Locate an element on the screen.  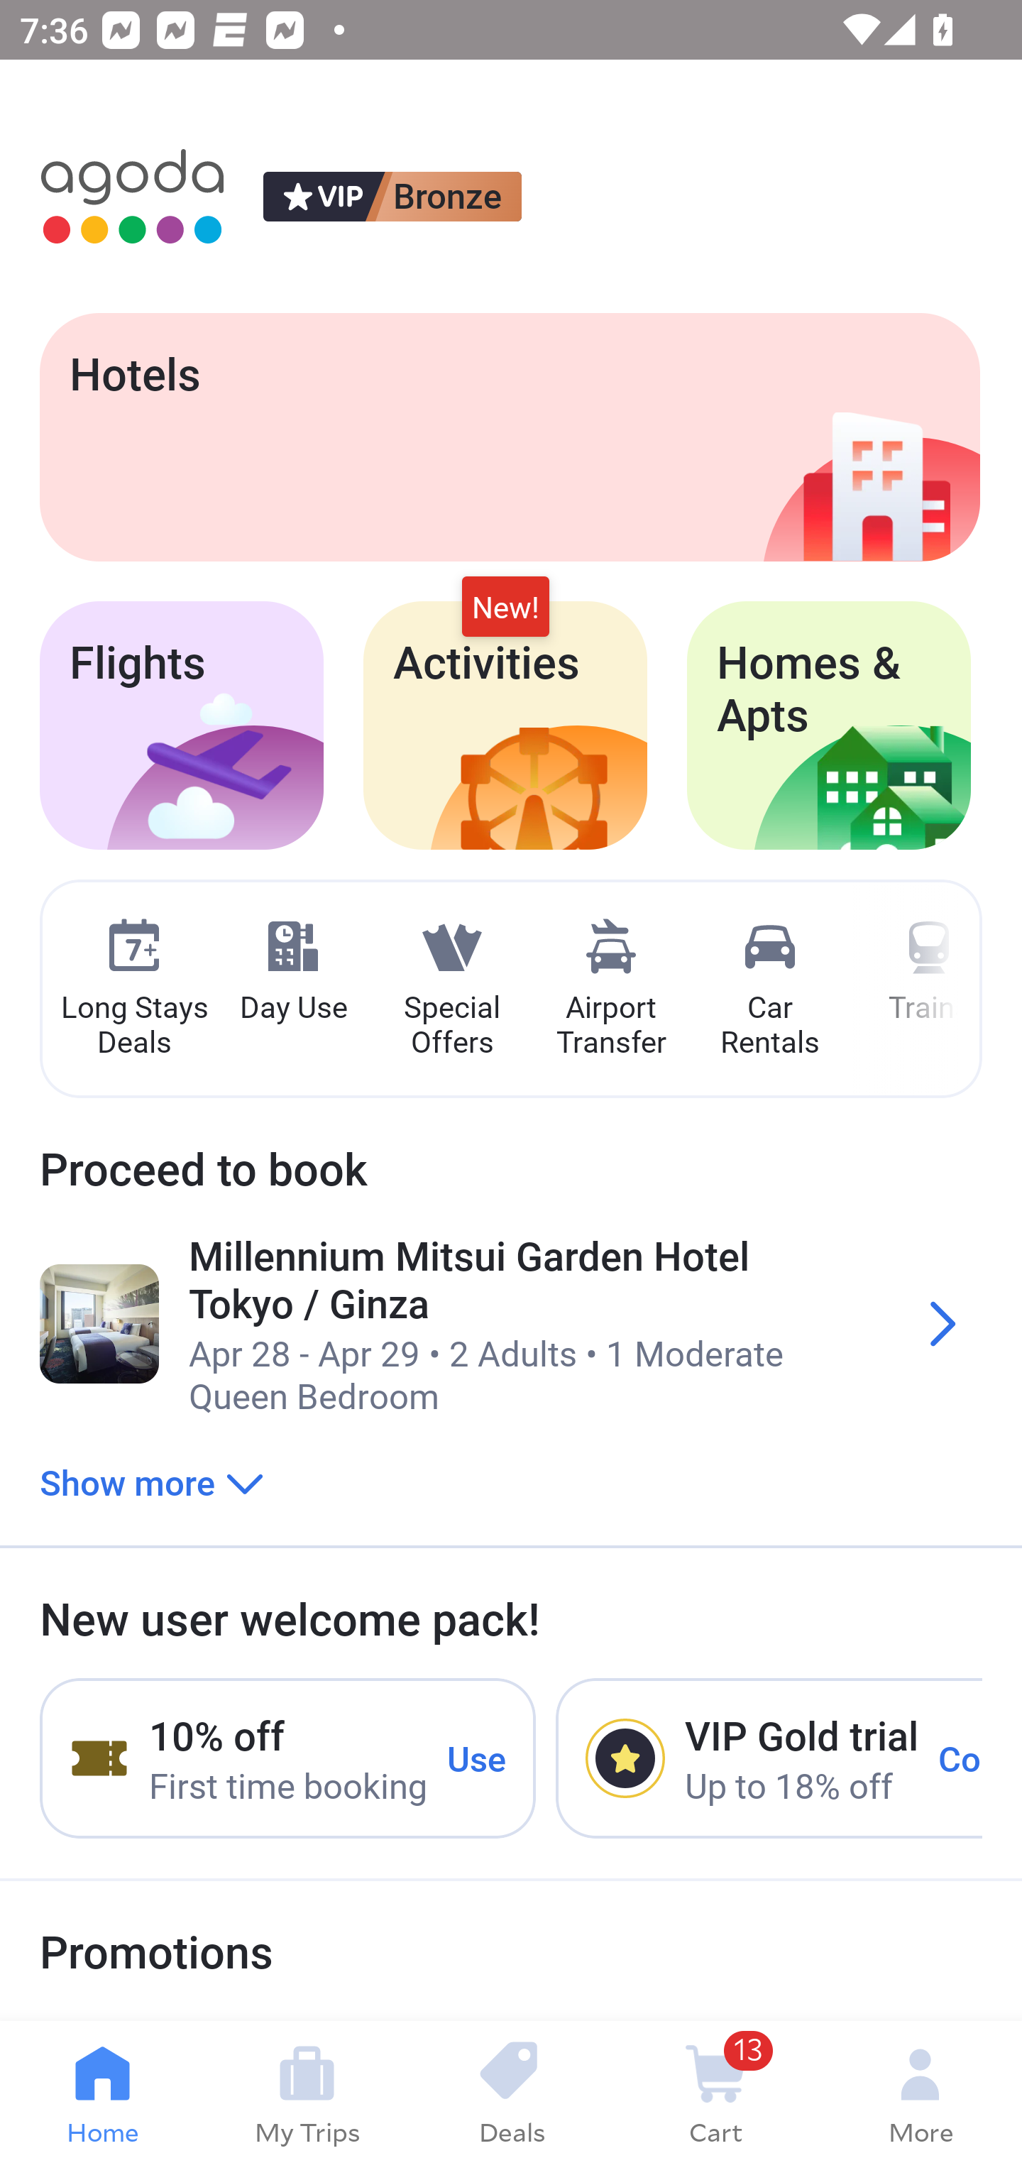
Flights is located at coordinates (182, 725).